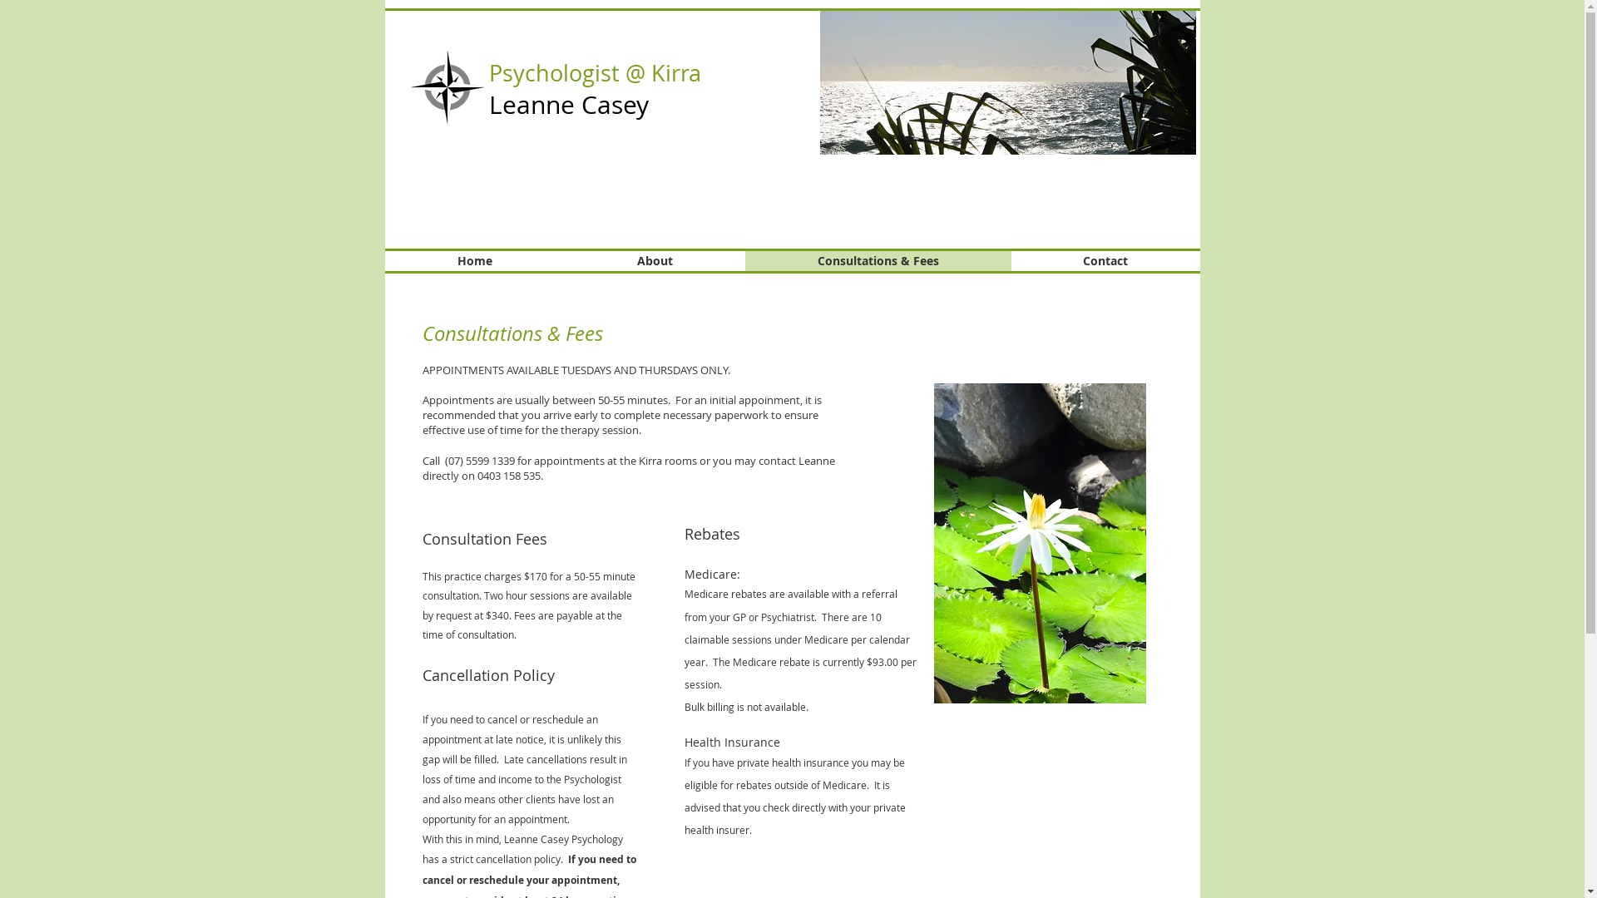 The image size is (1597, 898). What do you see at coordinates (654, 261) in the screenshot?
I see `About` at bounding box center [654, 261].